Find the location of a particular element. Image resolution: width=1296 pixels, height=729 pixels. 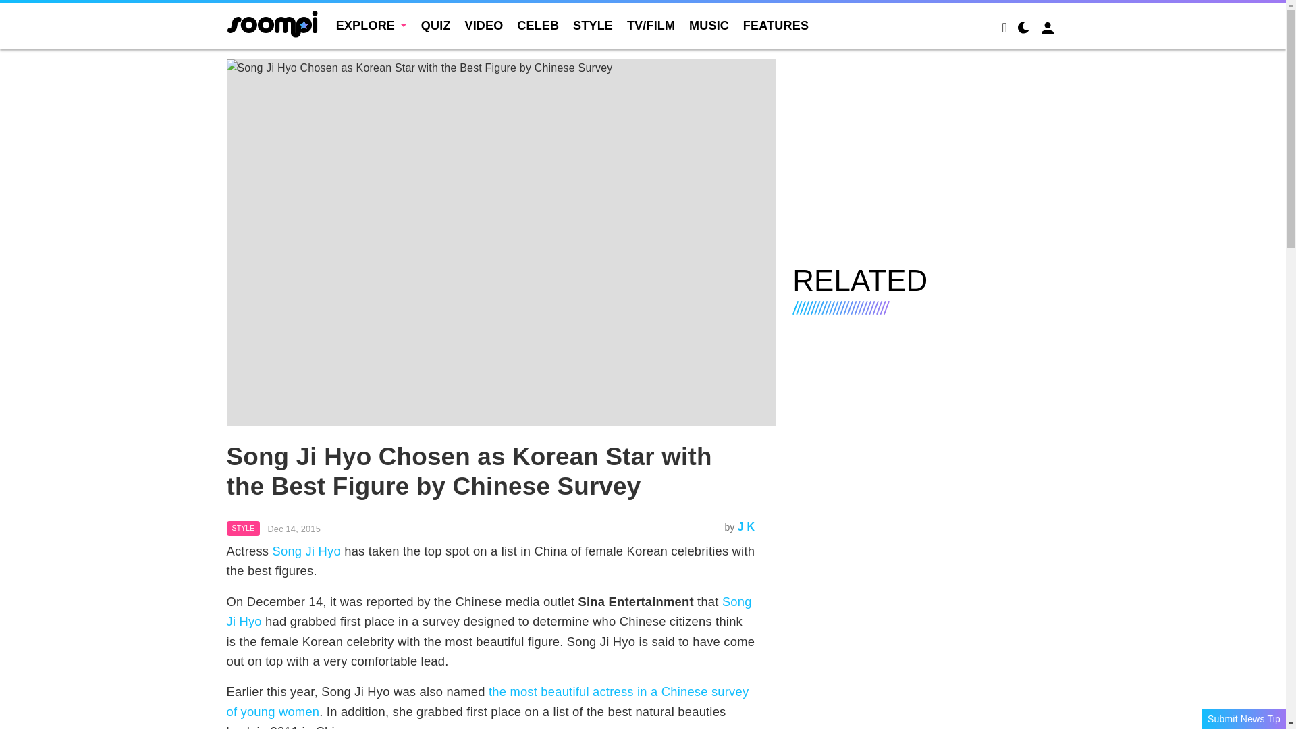

VIDEO is located at coordinates (483, 26).